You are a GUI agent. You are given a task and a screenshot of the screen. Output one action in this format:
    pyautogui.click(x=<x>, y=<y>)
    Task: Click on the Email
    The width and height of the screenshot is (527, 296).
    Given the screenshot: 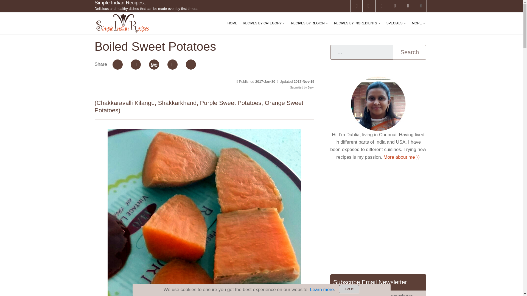 What is the action you would take?
    pyautogui.click(x=172, y=64)
    